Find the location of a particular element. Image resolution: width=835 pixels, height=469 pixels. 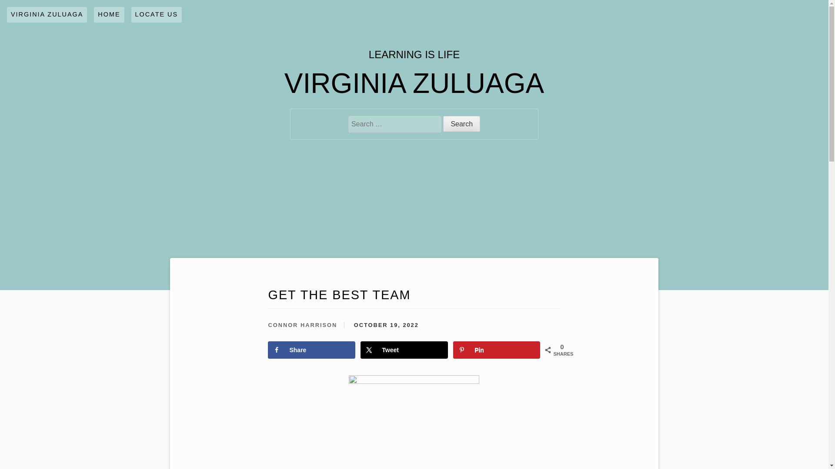

LOCATE US is located at coordinates (157, 15).